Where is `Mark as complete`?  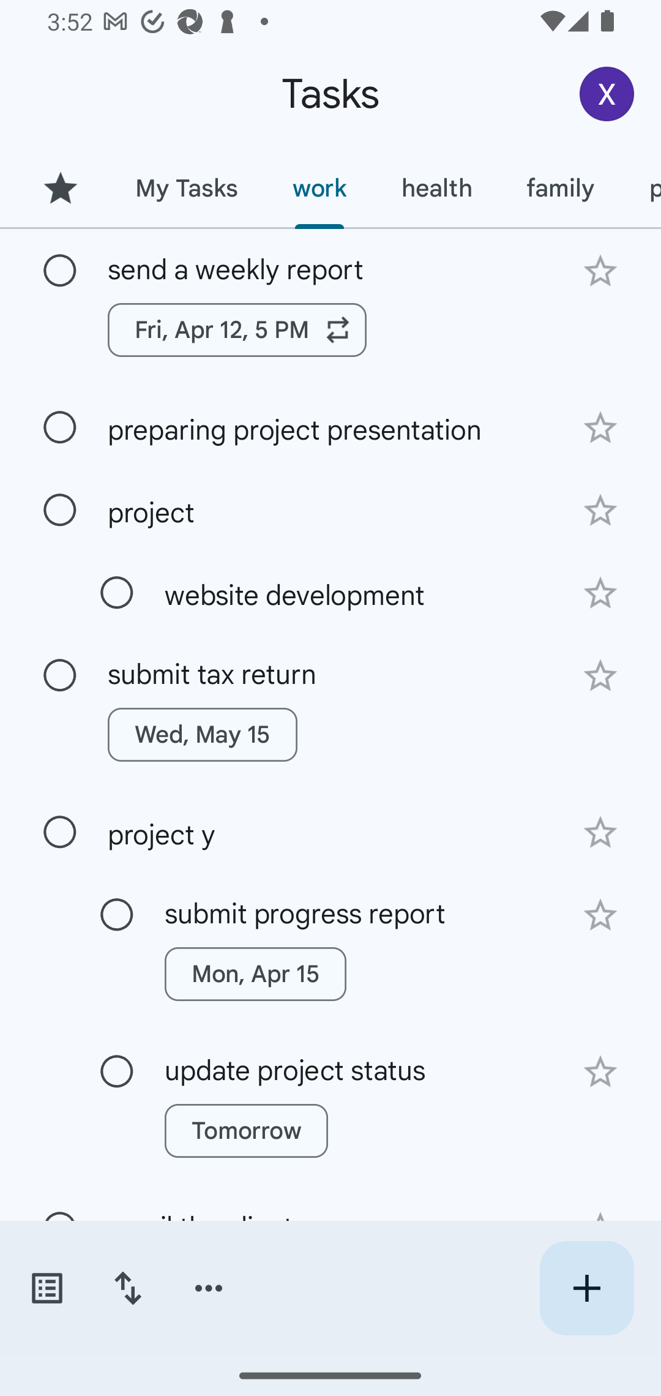 Mark as complete is located at coordinates (117, 915).